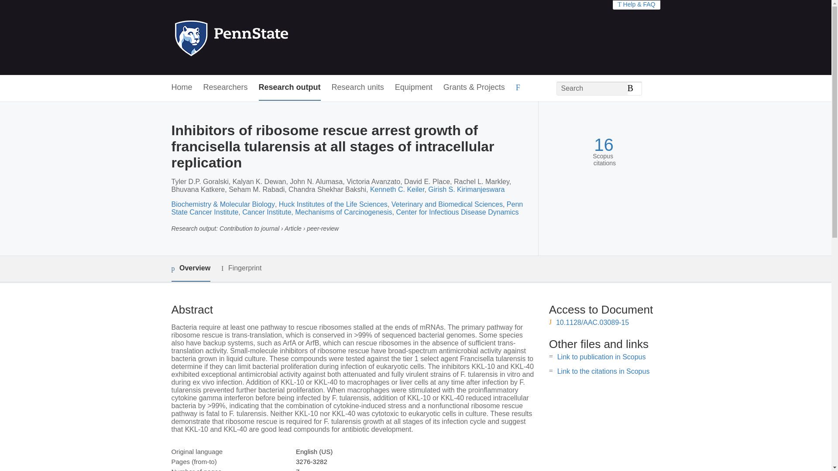 This screenshot has height=471, width=838. Describe the element at coordinates (447, 204) in the screenshot. I see `Veterinary and Biomedical Sciences` at that location.